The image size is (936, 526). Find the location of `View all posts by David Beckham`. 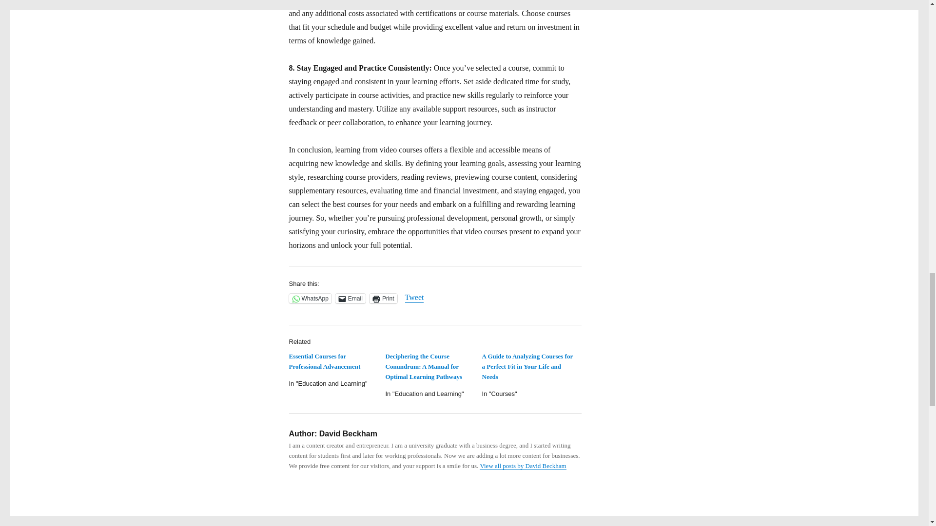

View all posts by David Beckham is located at coordinates (523, 466).